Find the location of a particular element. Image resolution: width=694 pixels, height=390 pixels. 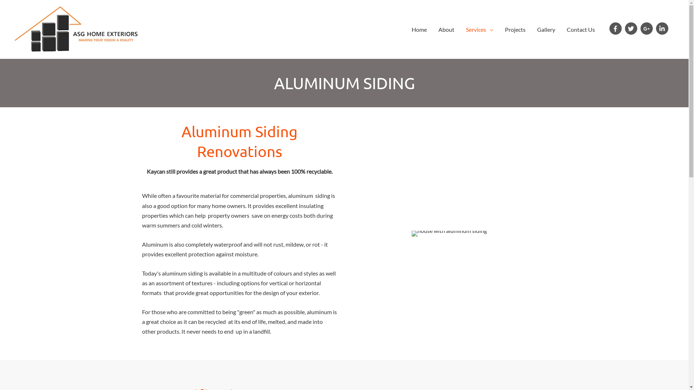

About is located at coordinates (446, 30).